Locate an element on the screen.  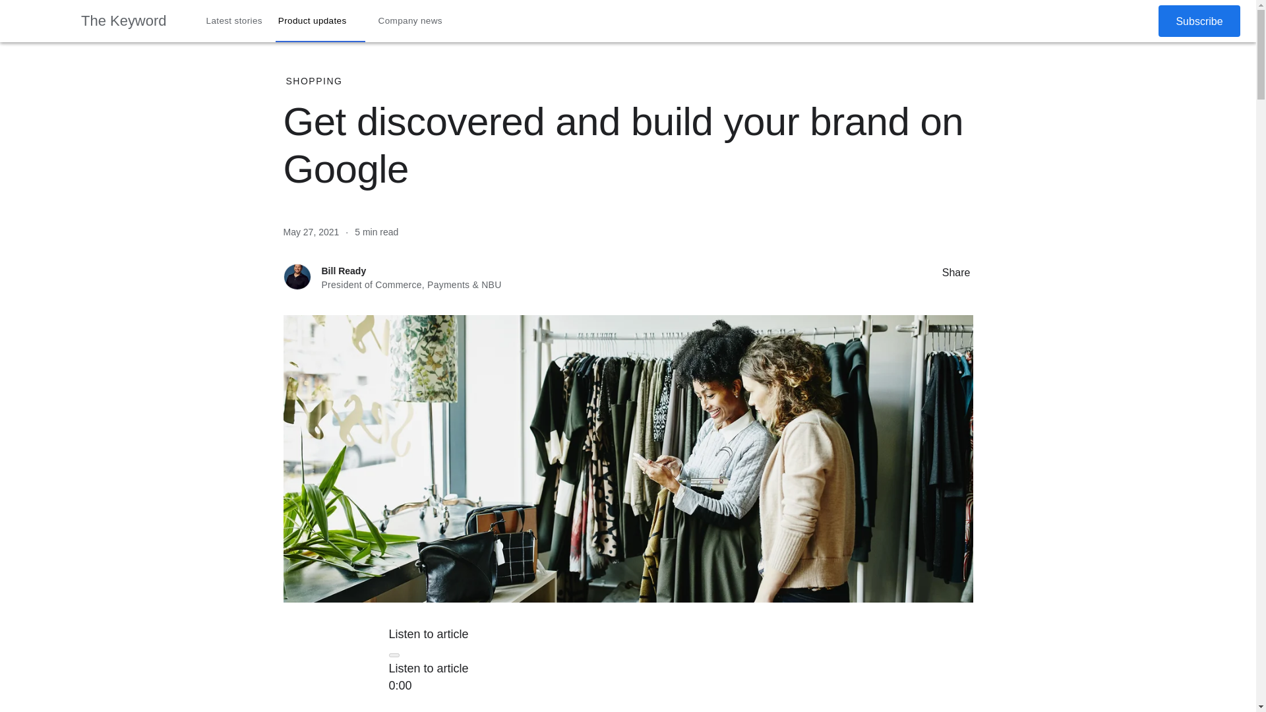
Secondary menu is located at coordinates (1137, 21).